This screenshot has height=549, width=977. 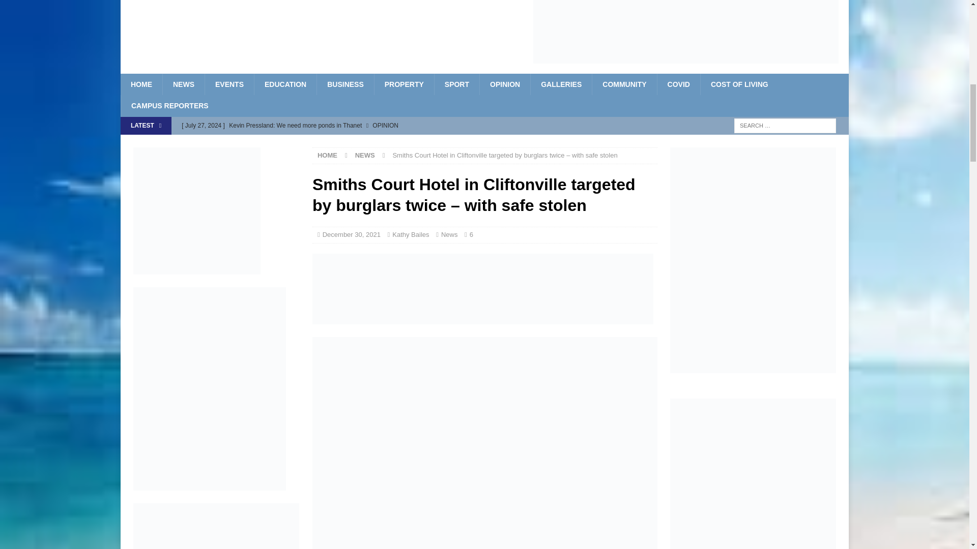 I want to click on COMMUNITY, so click(x=624, y=84).